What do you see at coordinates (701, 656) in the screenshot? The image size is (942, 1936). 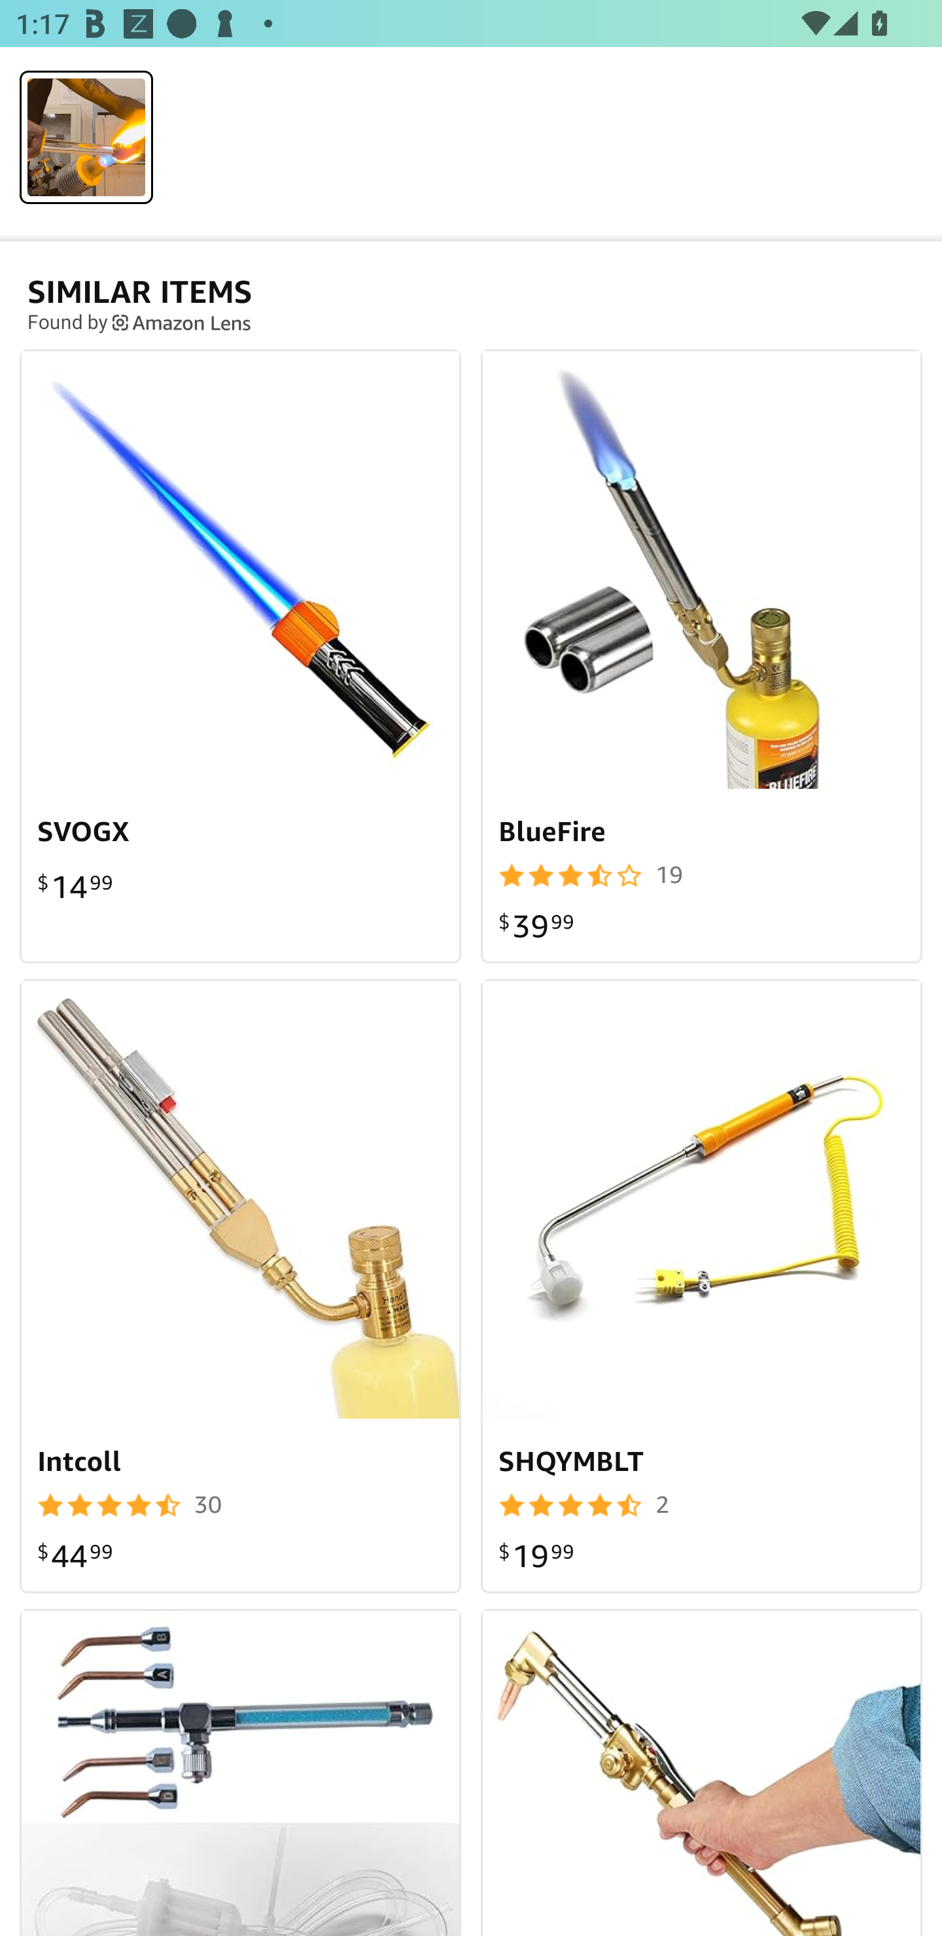 I see `BlueFire 19 $ 39 99` at bounding box center [701, 656].